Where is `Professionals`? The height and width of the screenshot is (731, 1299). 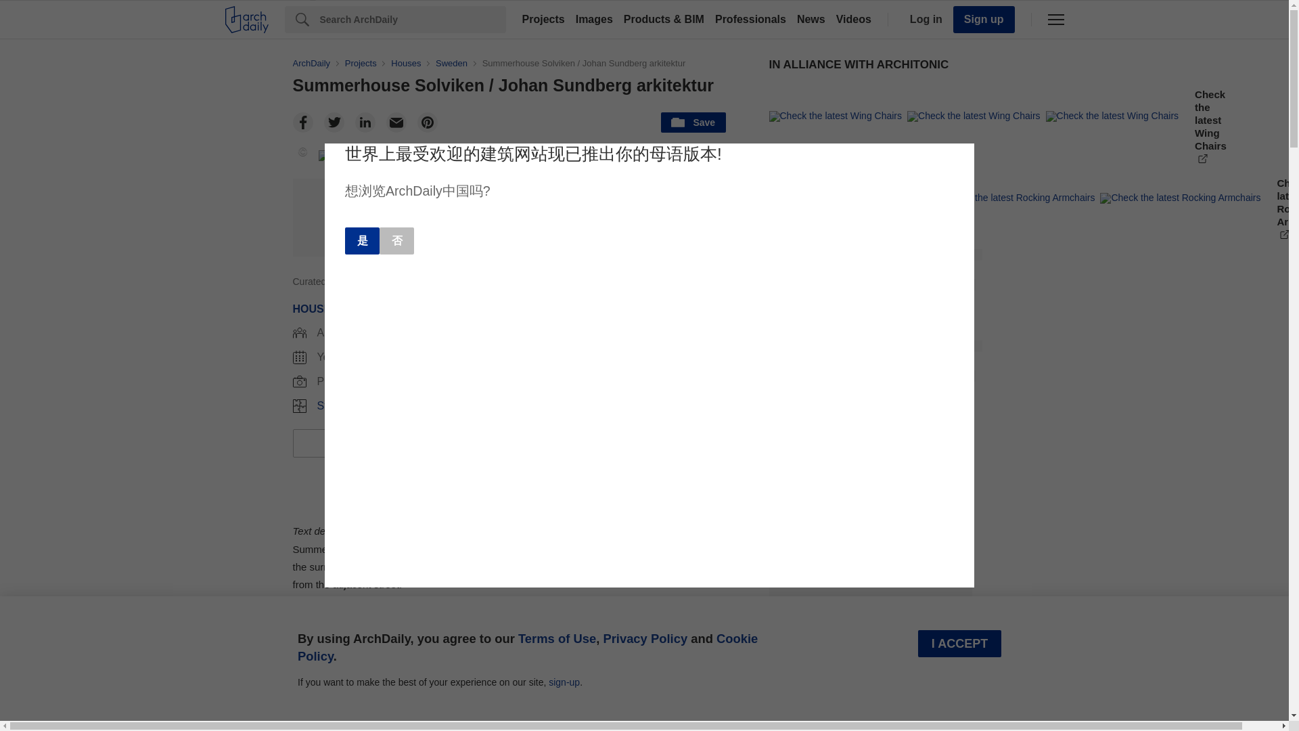 Professionals is located at coordinates (750, 19).